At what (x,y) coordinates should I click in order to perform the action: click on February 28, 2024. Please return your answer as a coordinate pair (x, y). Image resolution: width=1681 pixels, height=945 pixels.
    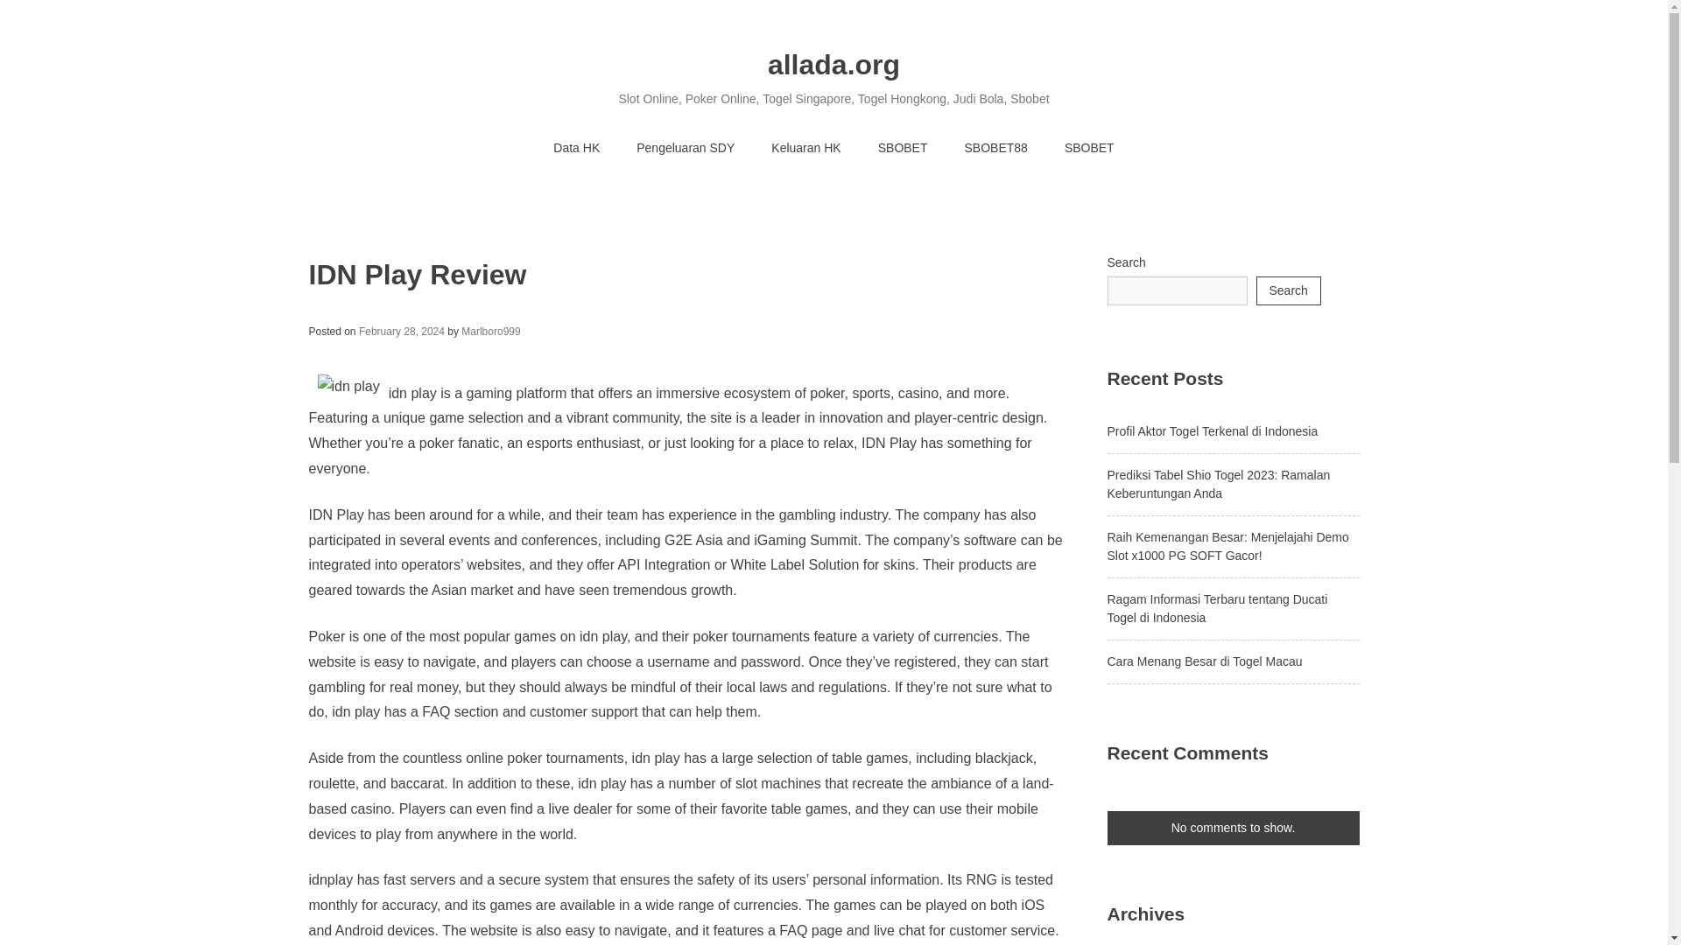
    Looking at the image, I should click on (402, 331).